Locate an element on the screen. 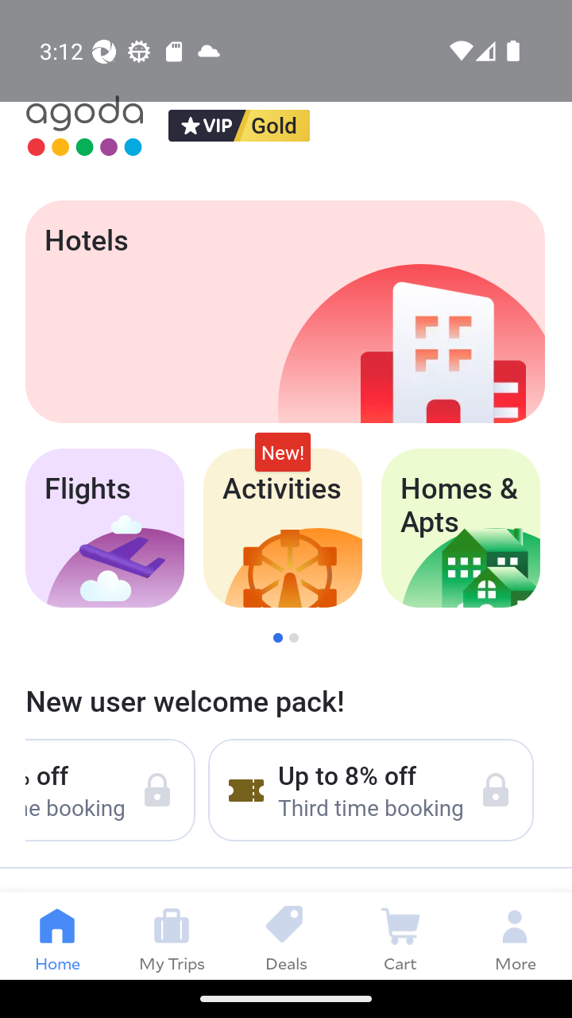 This screenshot has height=1018, width=572. Activities is located at coordinates (283, 528).